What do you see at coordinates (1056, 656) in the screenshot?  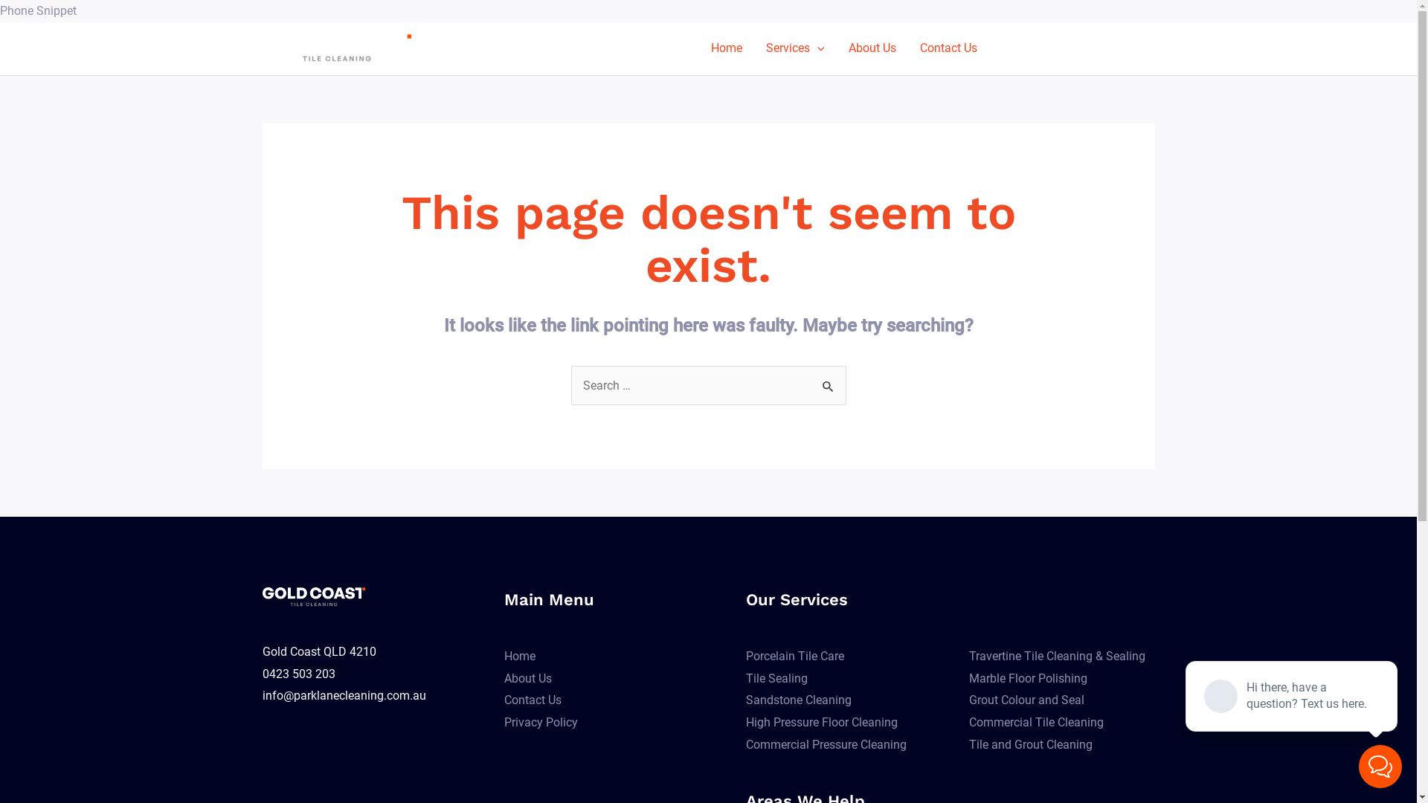 I see `Travertine Tile Cleaning & Sealing` at bounding box center [1056, 656].